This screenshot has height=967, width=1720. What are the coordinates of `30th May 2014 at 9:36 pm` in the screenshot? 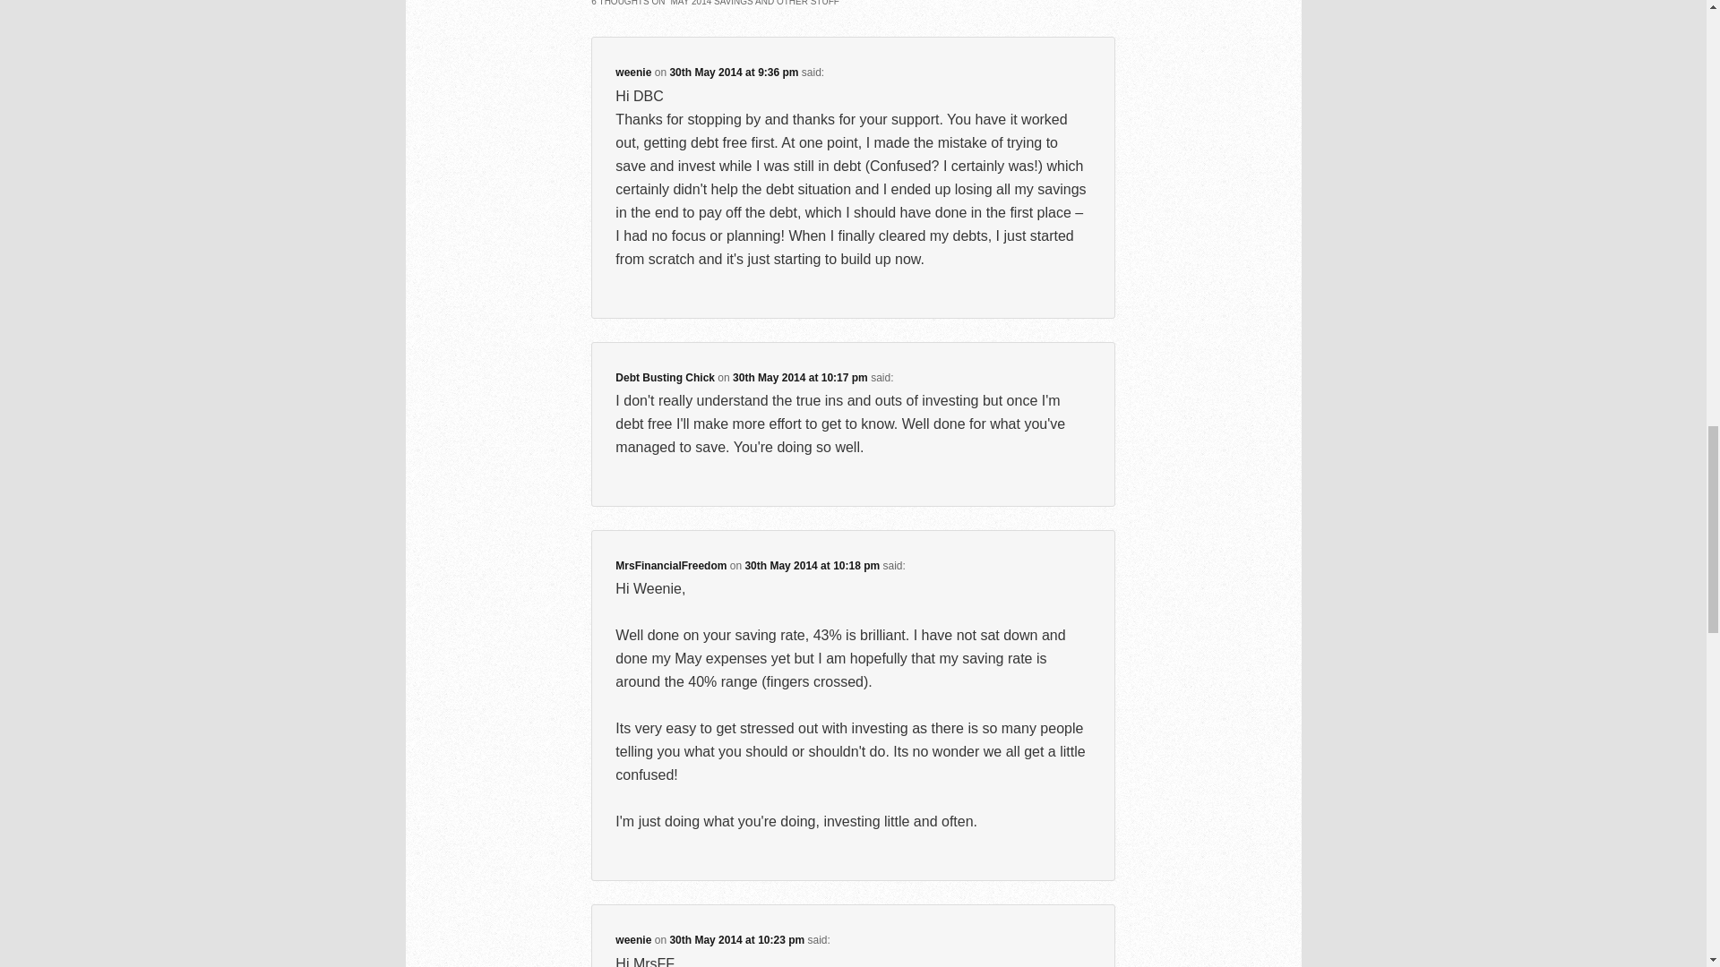 It's located at (733, 72).